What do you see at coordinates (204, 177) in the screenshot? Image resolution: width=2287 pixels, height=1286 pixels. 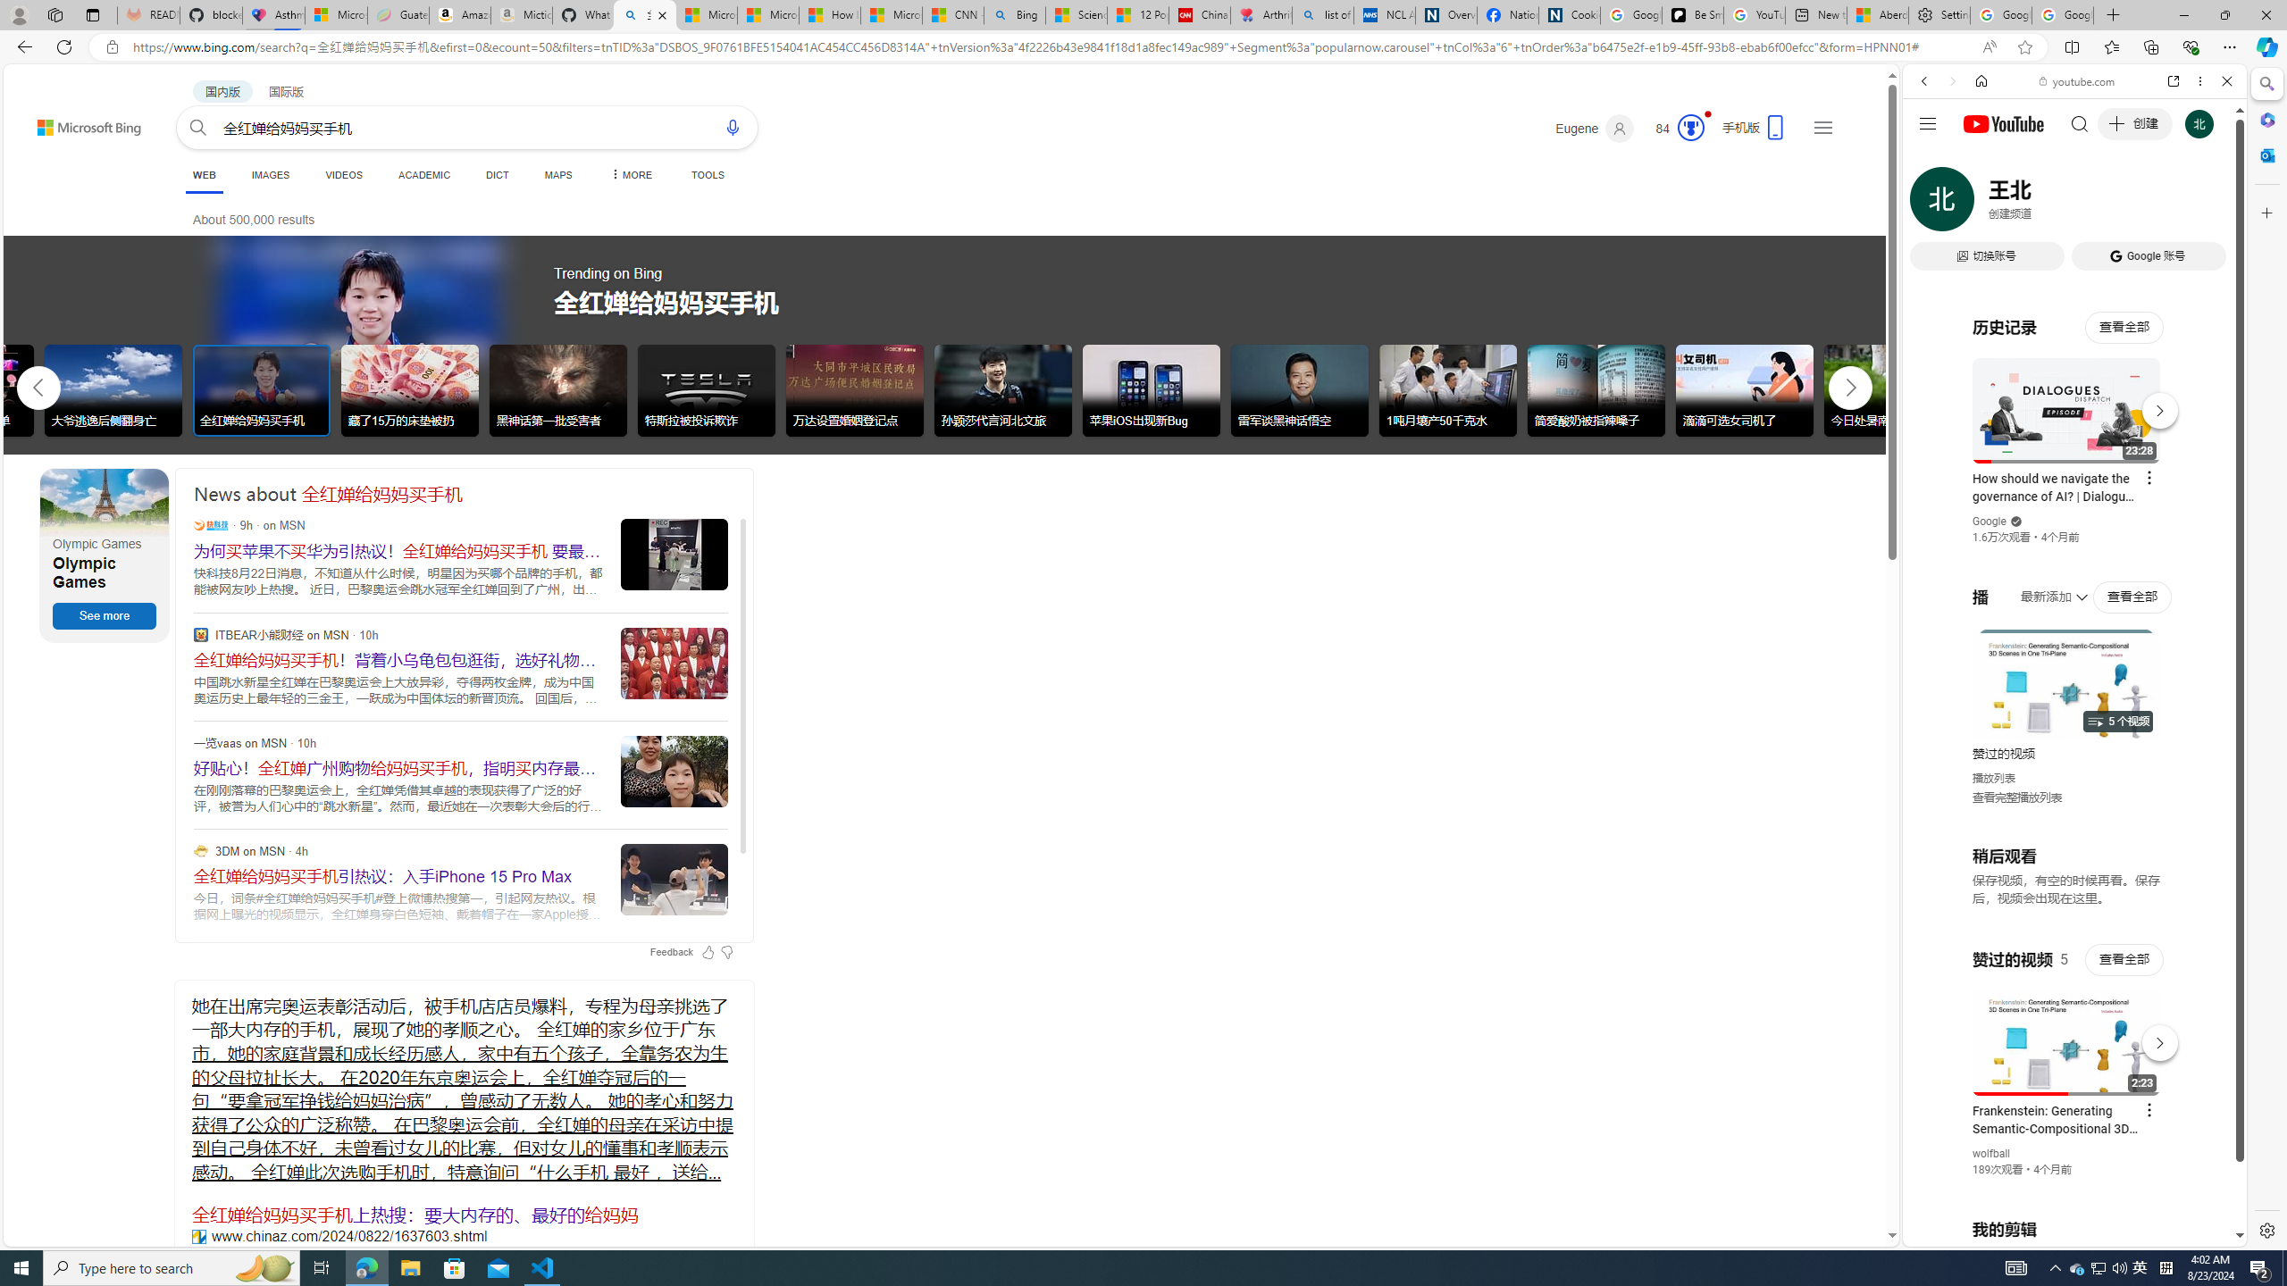 I see `WEB` at bounding box center [204, 177].